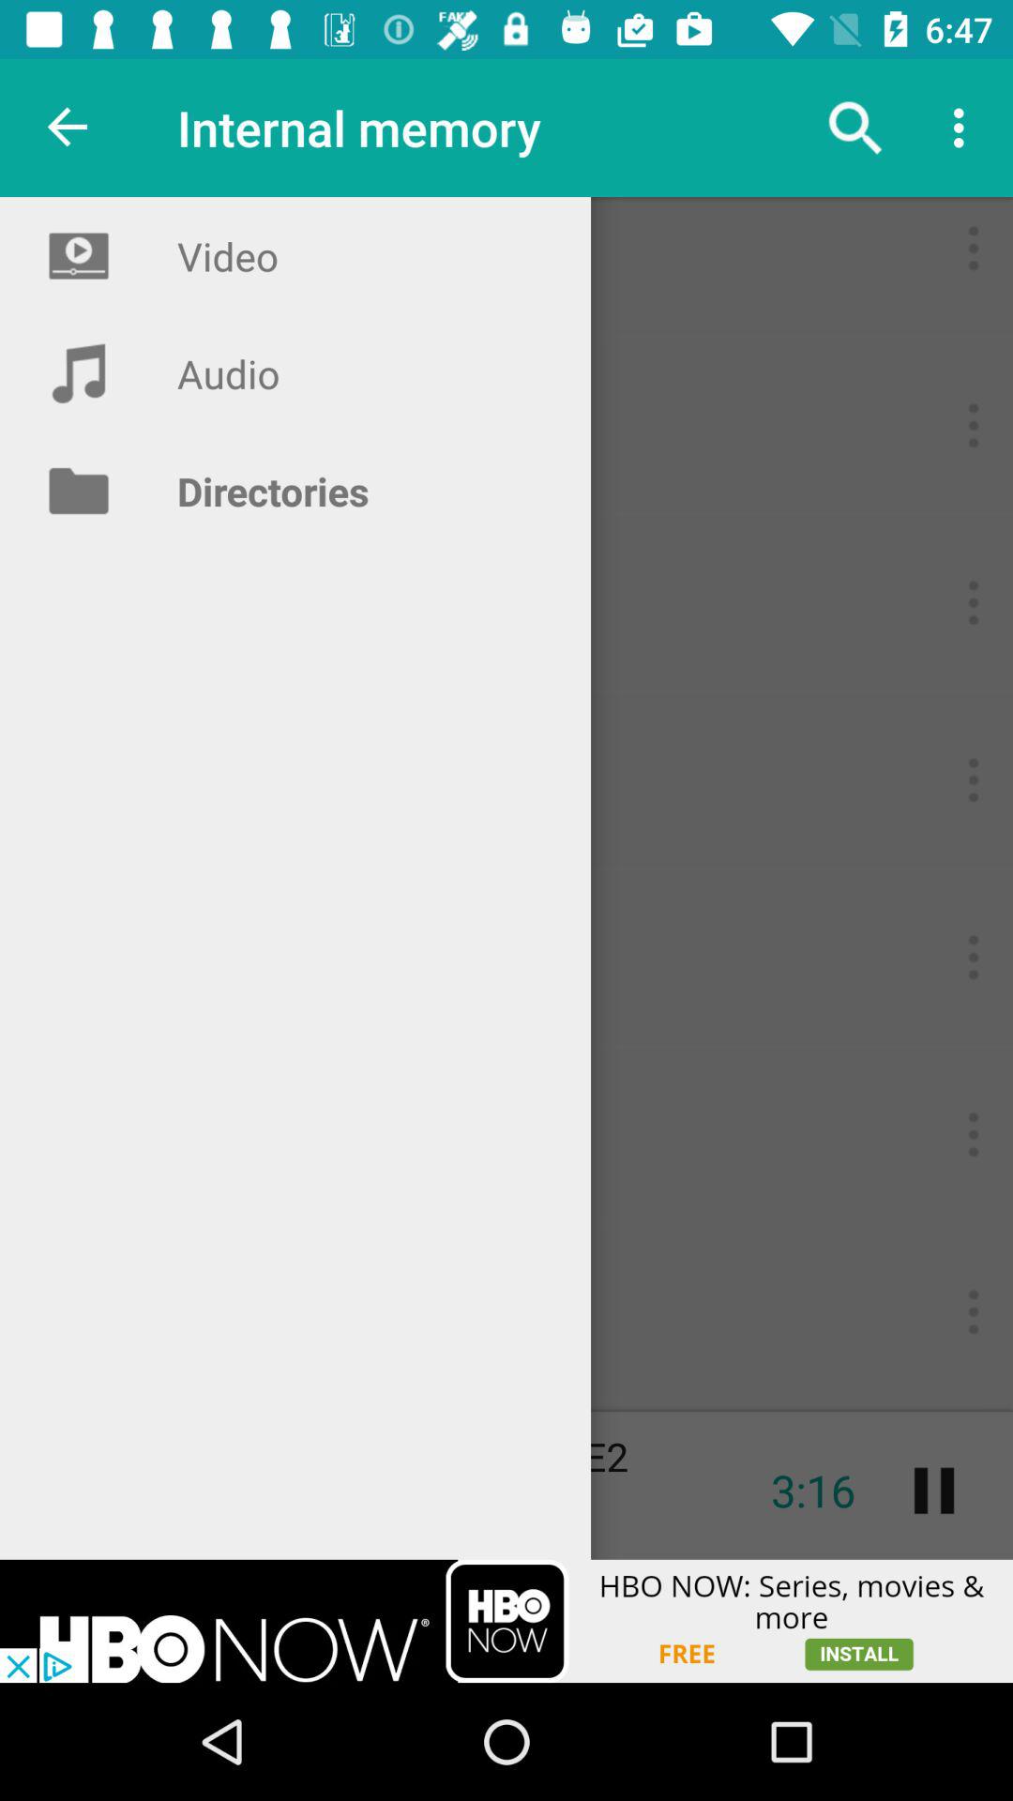  I want to click on click the 2nd three dots button from the bottom right side of the web page, so click(974, 1134).